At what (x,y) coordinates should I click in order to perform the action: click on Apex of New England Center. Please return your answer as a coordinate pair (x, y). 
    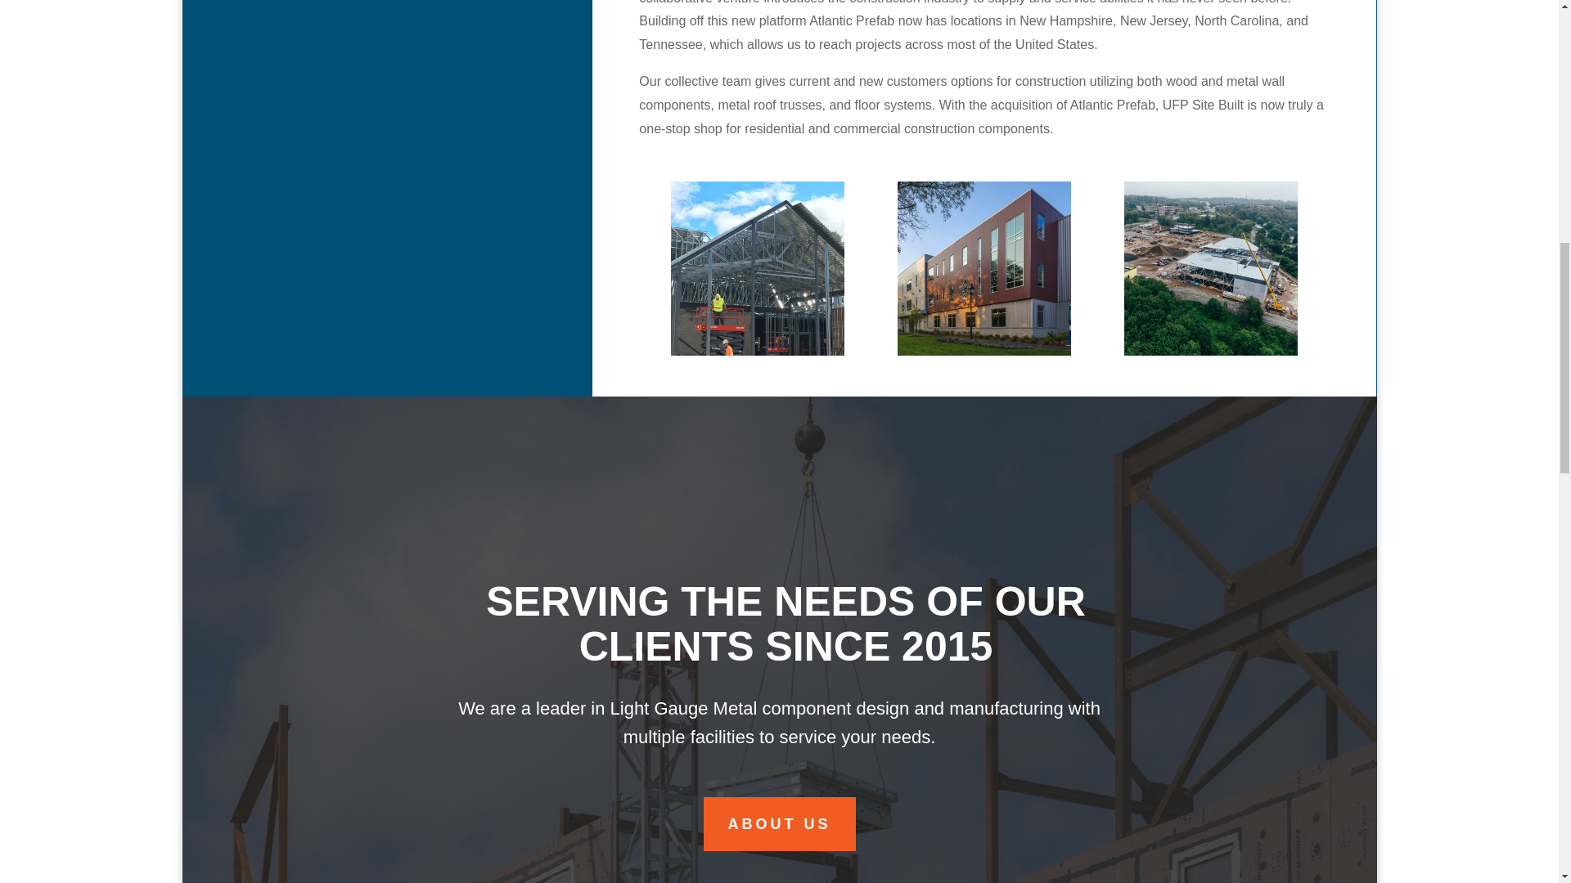
    Looking at the image, I should click on (1211, 268).